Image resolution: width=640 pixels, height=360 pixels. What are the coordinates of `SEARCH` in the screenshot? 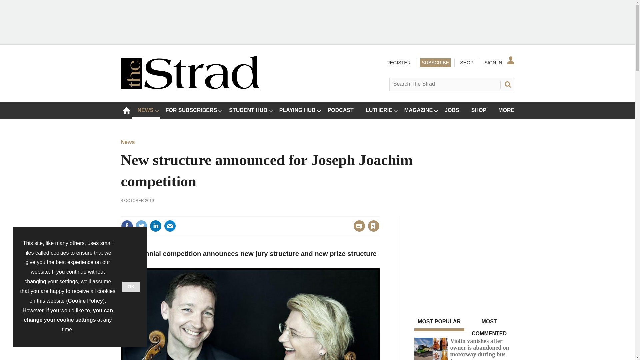 It's located at (507, 84).